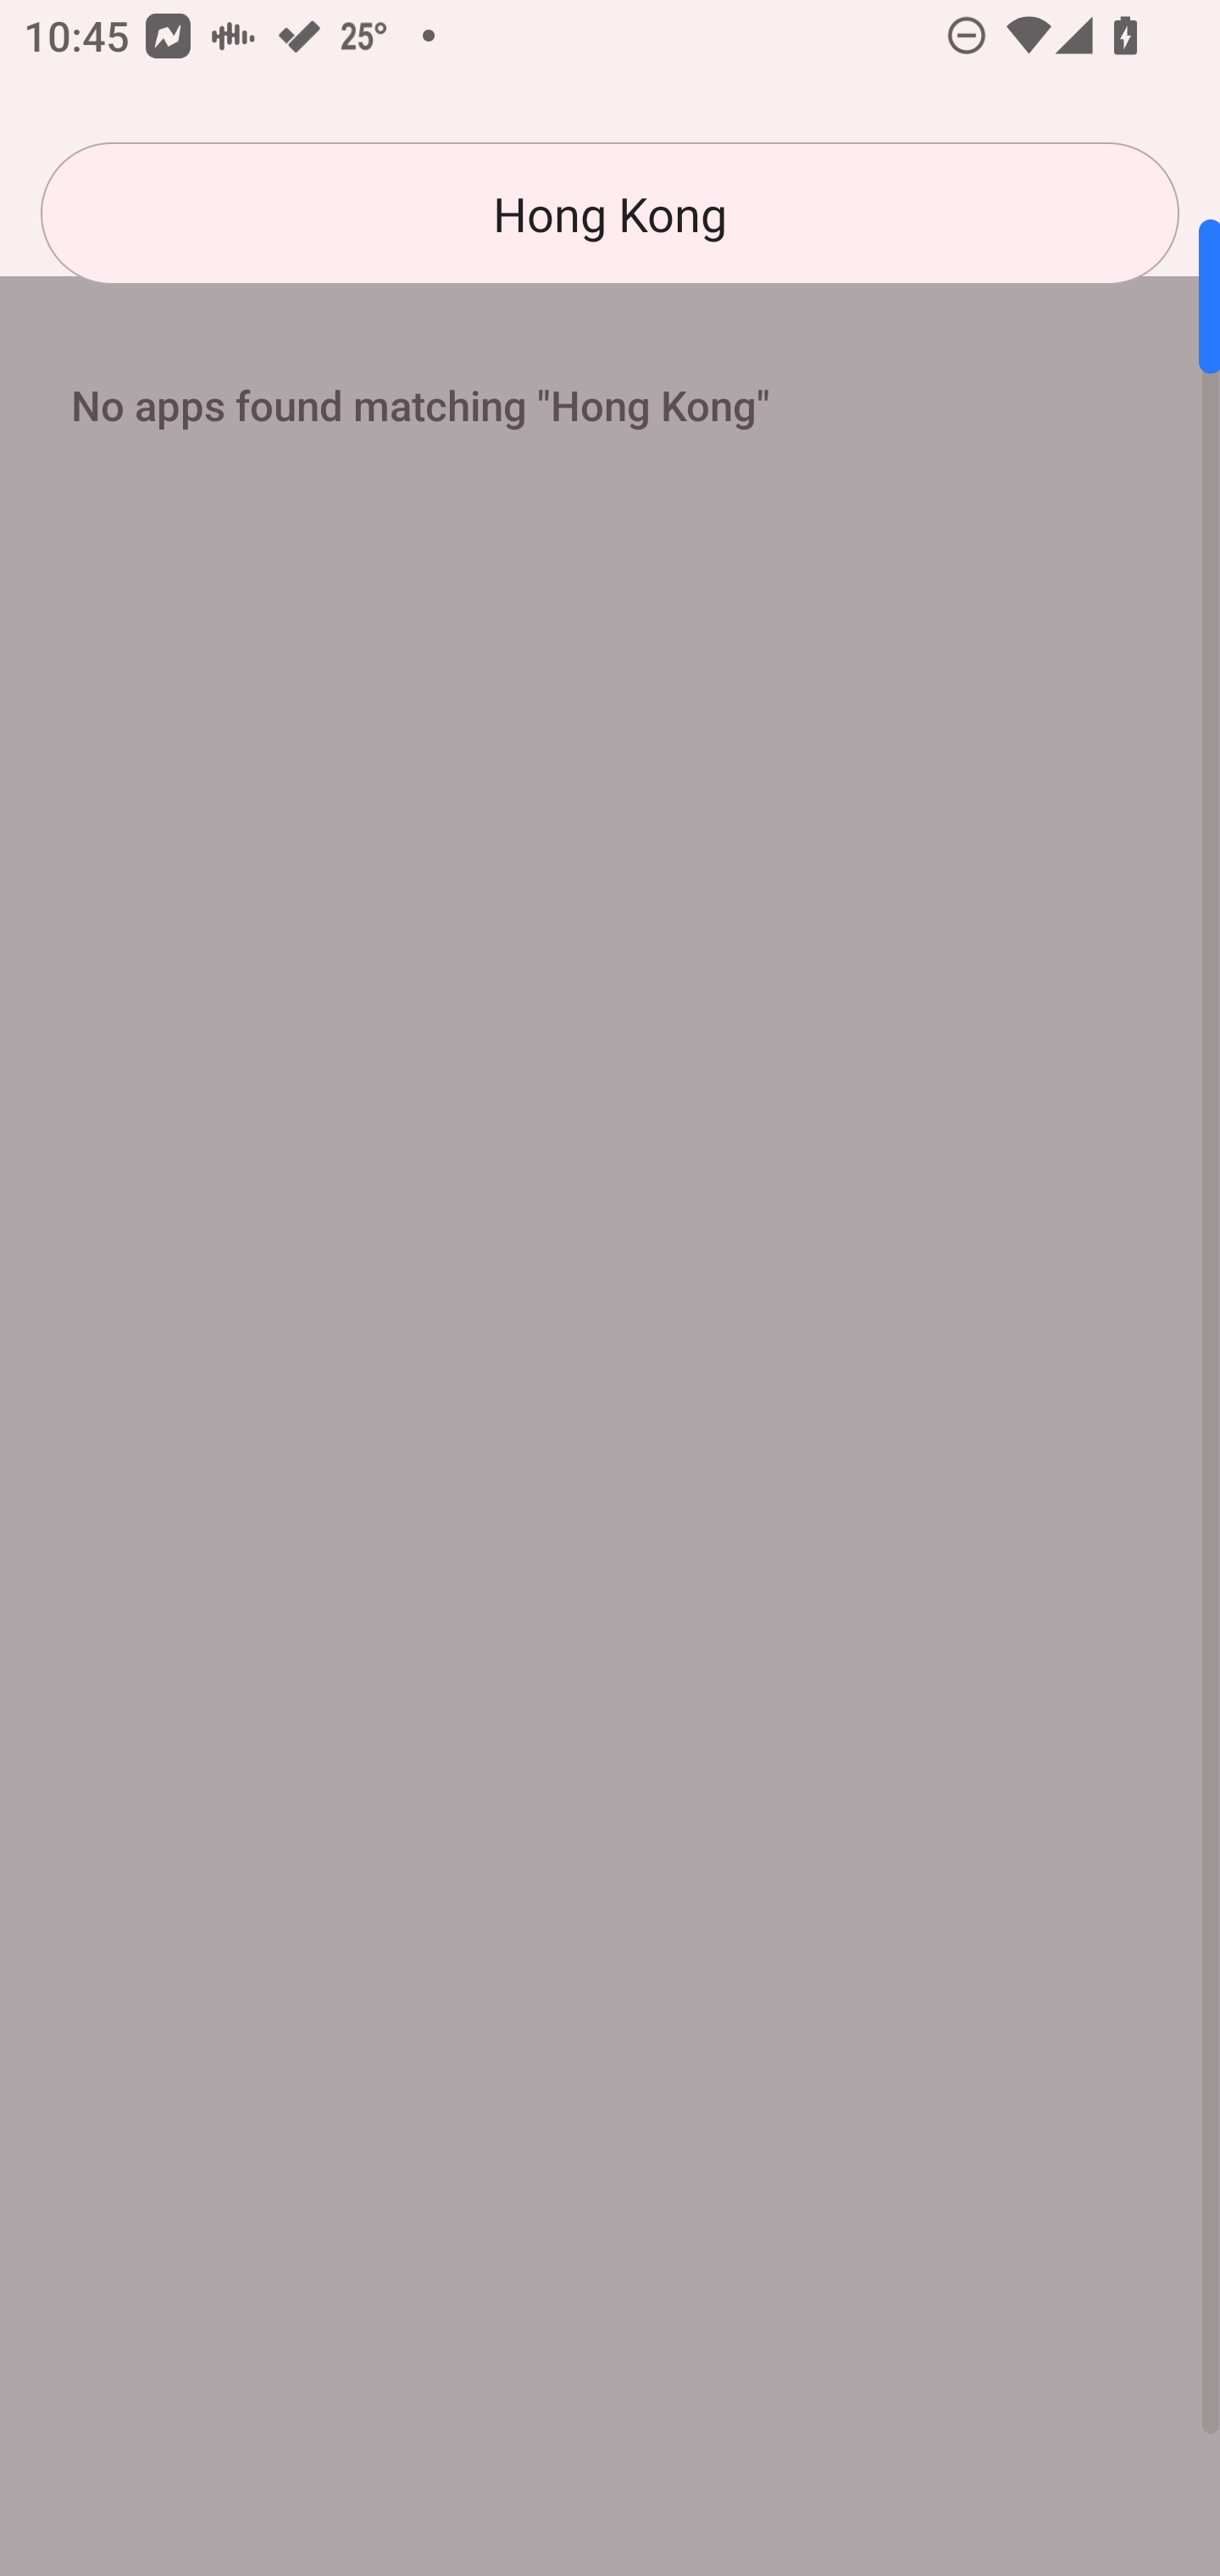 The image size is (1220, 2576). Describe the element at coordinates (610, 214) in the screenshot. I see `Hong Kong` at that location.